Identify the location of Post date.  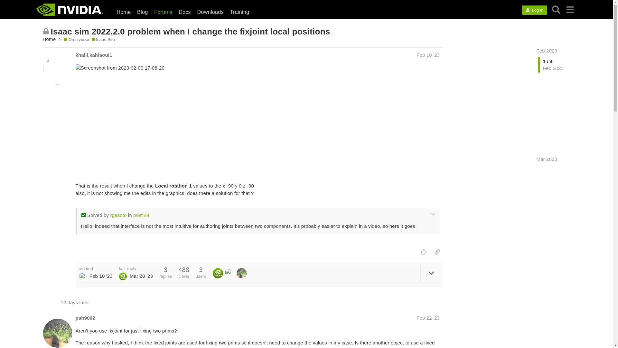
(428, 55).